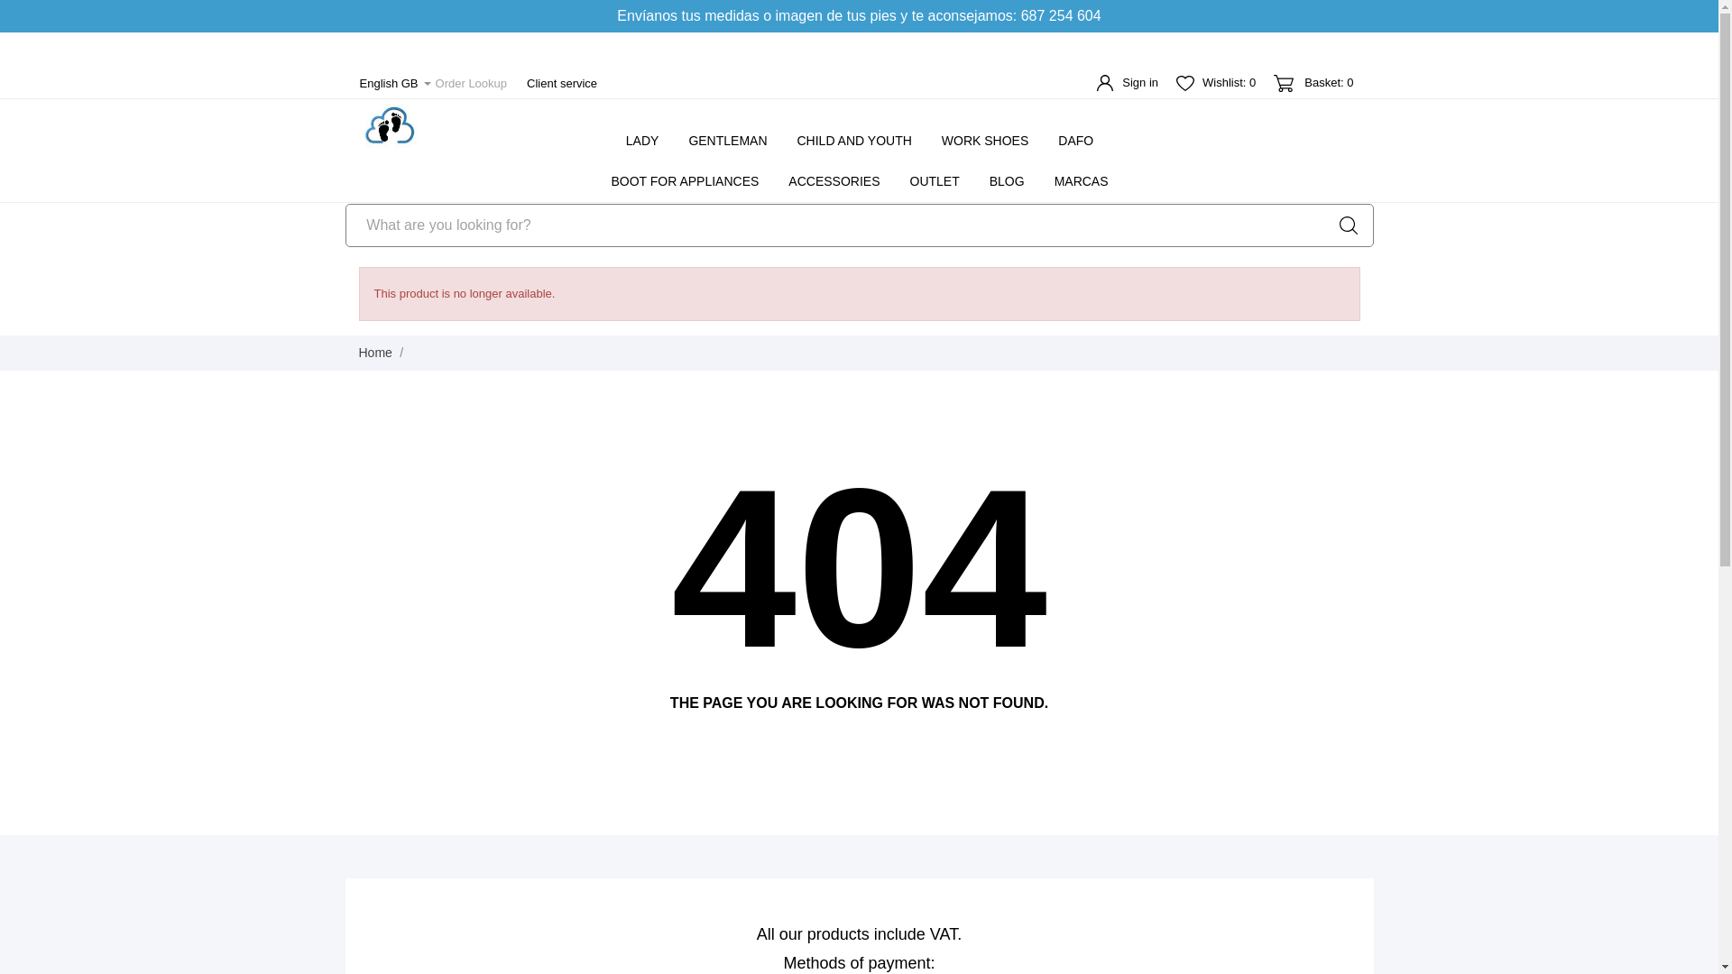  Describe the element at coordinates (1128, 82) in the screenshot. I see `Log in to your customer account` at that location.